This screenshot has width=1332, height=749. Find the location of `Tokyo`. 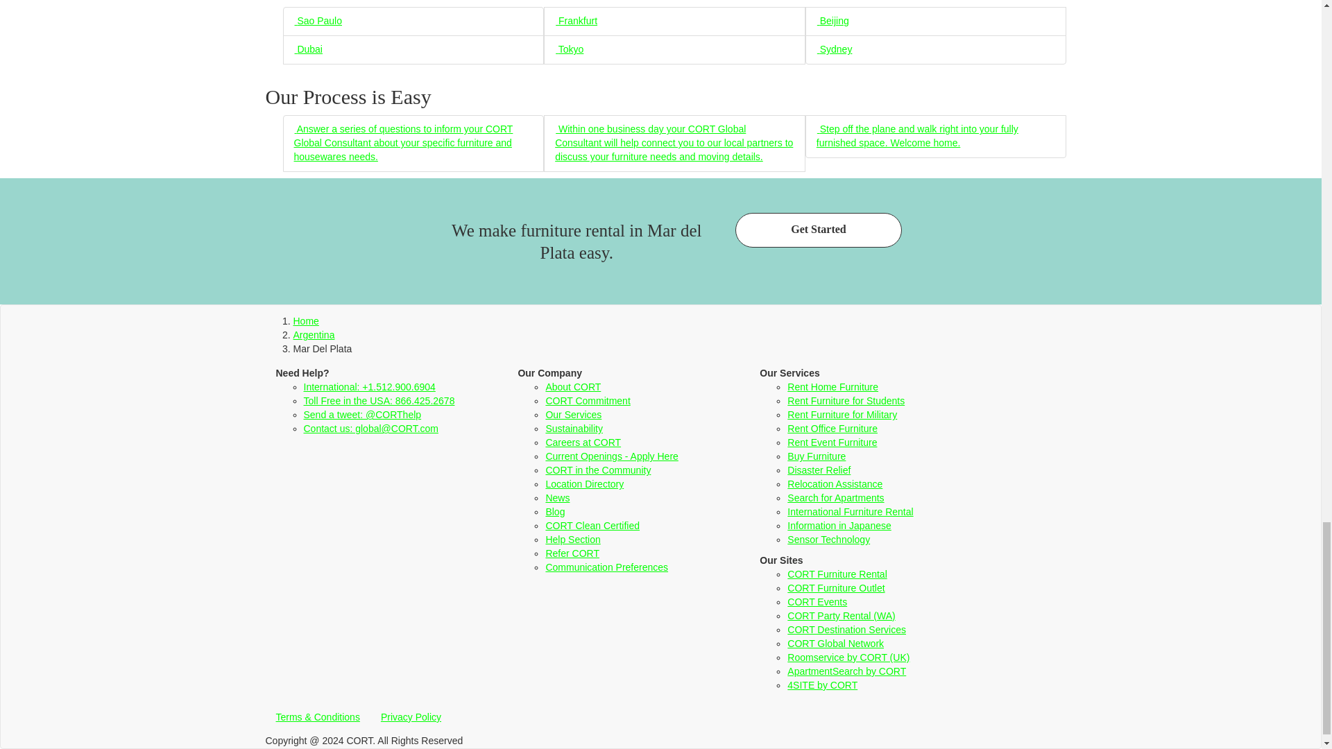

Tokyo is located at coordinates (569, 49).